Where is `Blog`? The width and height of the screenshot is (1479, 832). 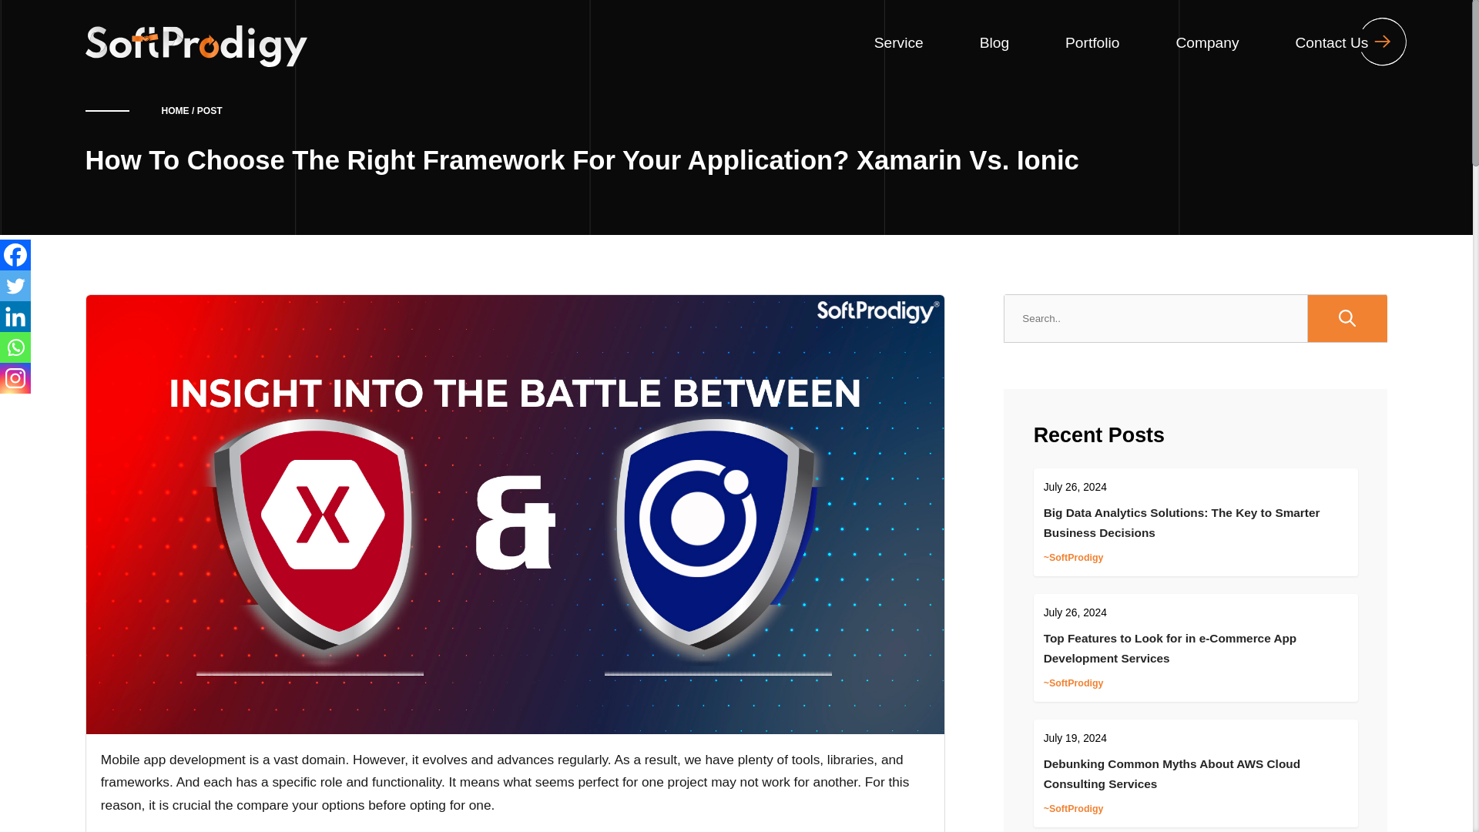 Blog is located at coordinates (994, 42).